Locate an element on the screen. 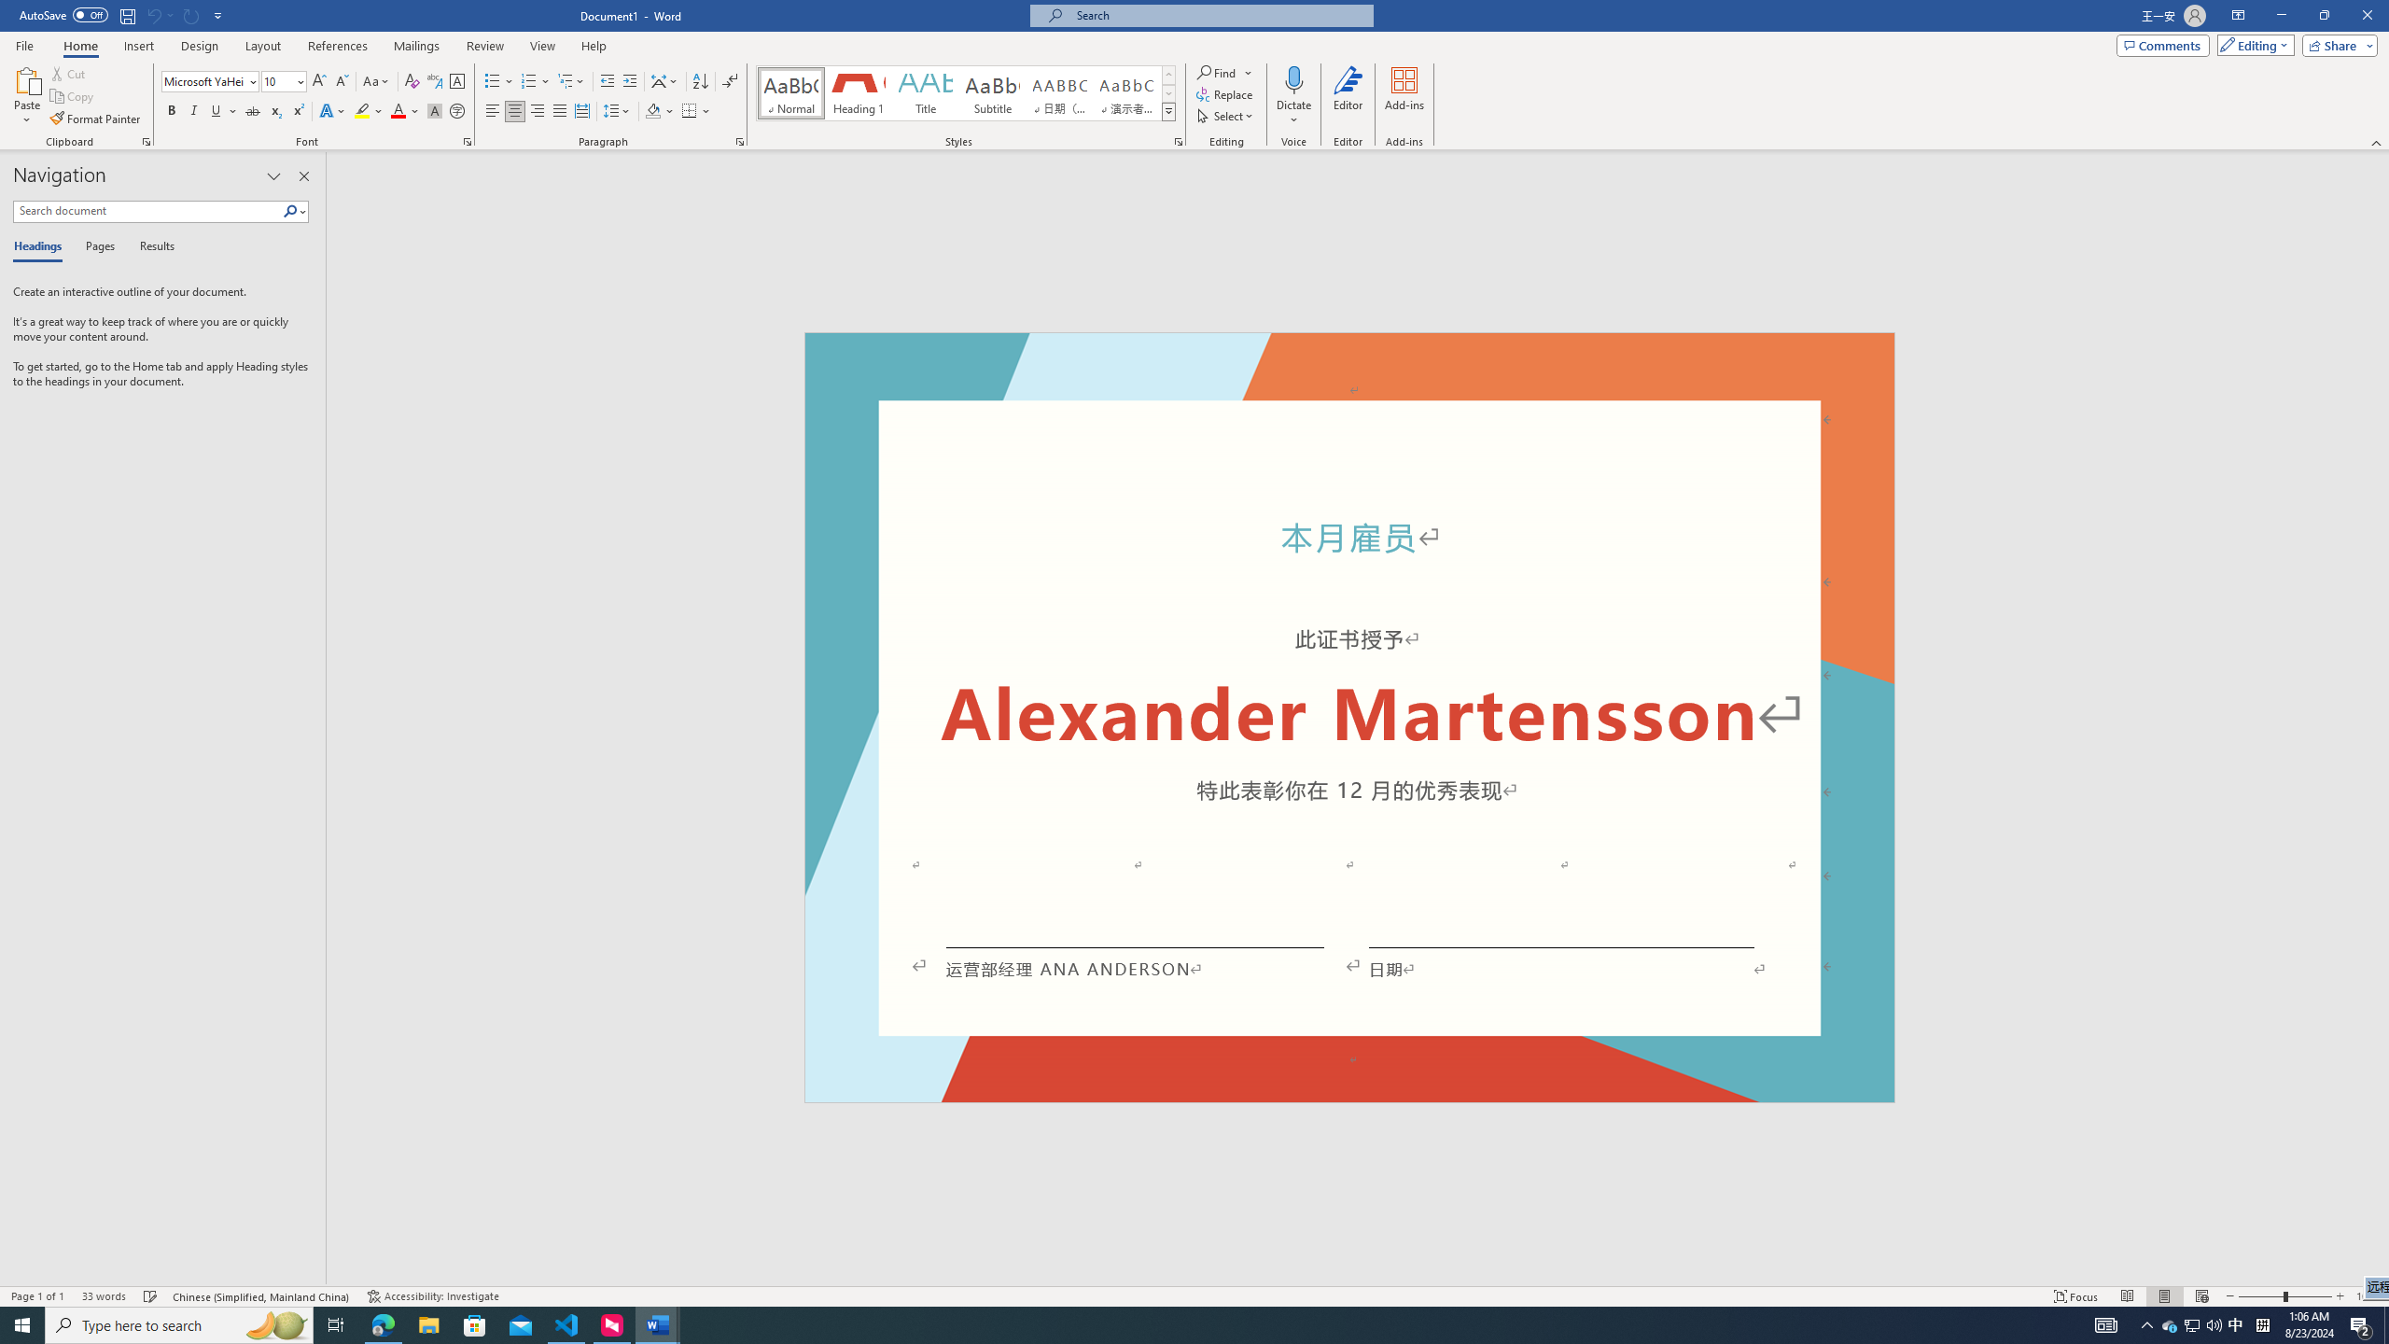  Mode is located at coordinates (2253, 45).